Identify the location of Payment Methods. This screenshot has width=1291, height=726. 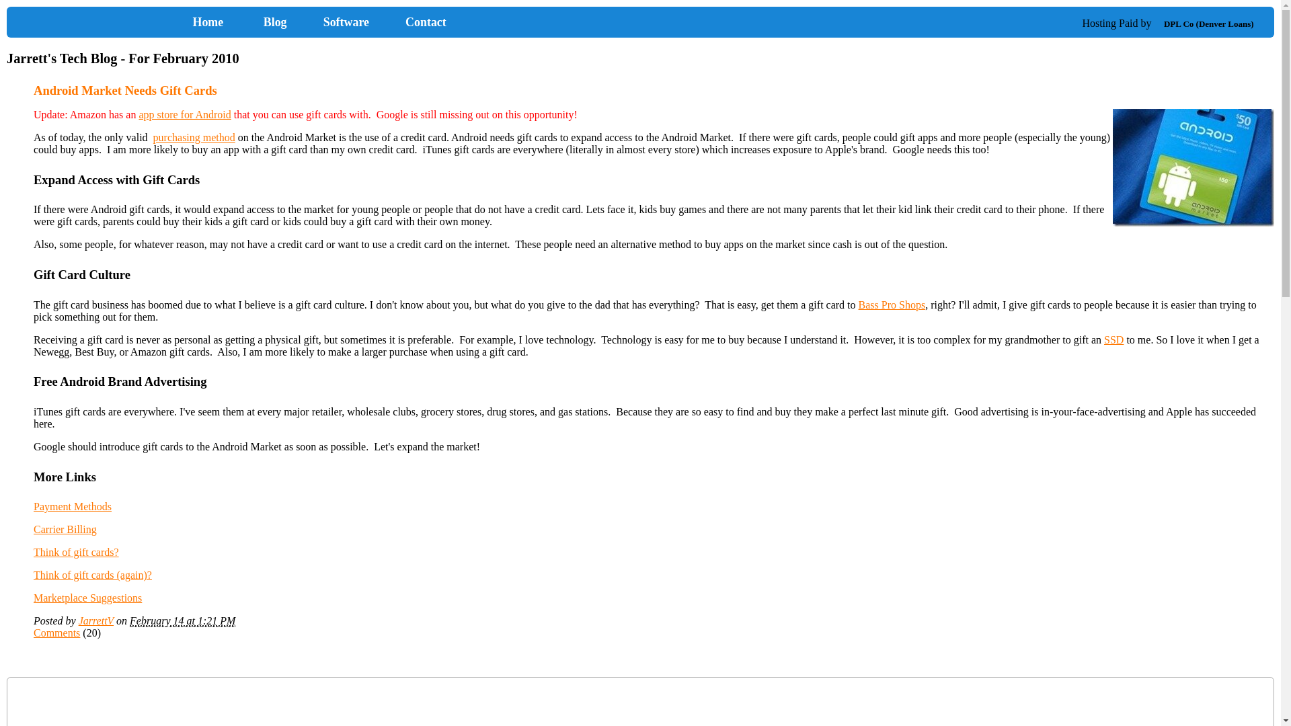
(72, 507).